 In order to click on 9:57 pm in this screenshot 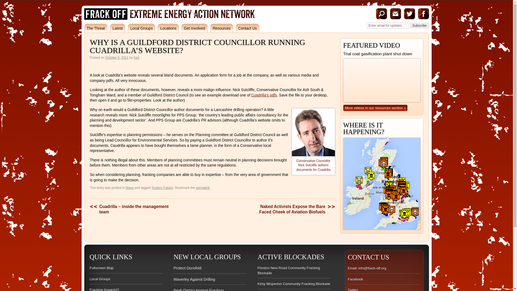, I will do `click(117, 58)`.